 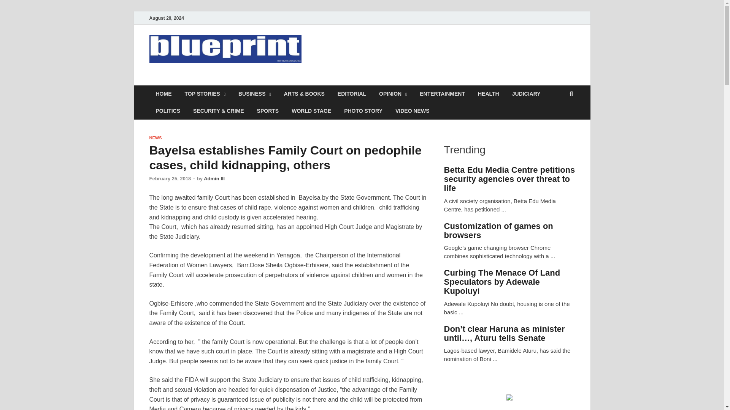 I want to click on BUSINESS, so click(x=255, y=94).